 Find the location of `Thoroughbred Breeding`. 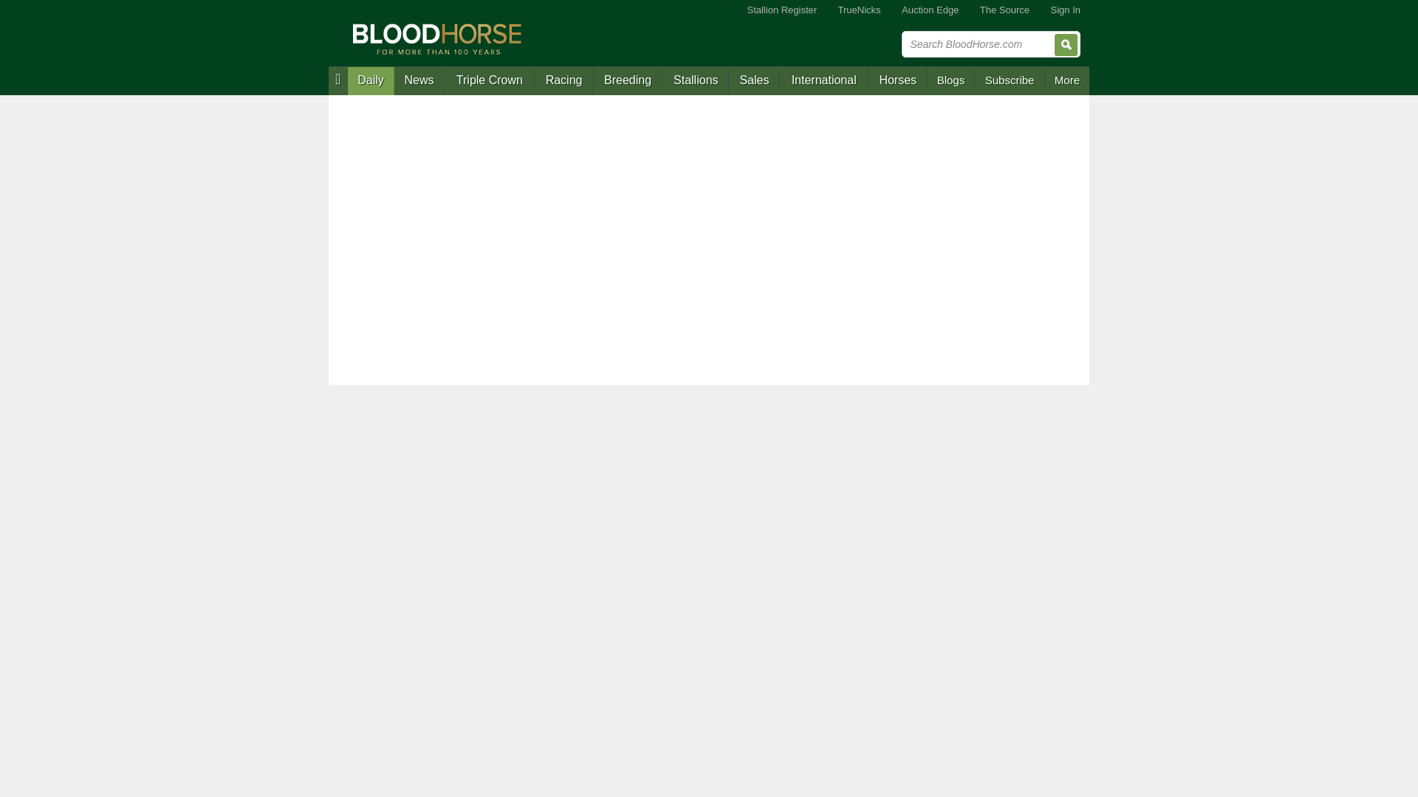

Thoroughbred Breeding is located at coordinates (627, 80).